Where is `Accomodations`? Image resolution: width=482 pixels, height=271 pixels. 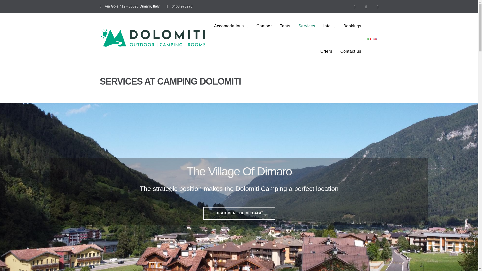 Accomodations is located at coordinates (229, 26).